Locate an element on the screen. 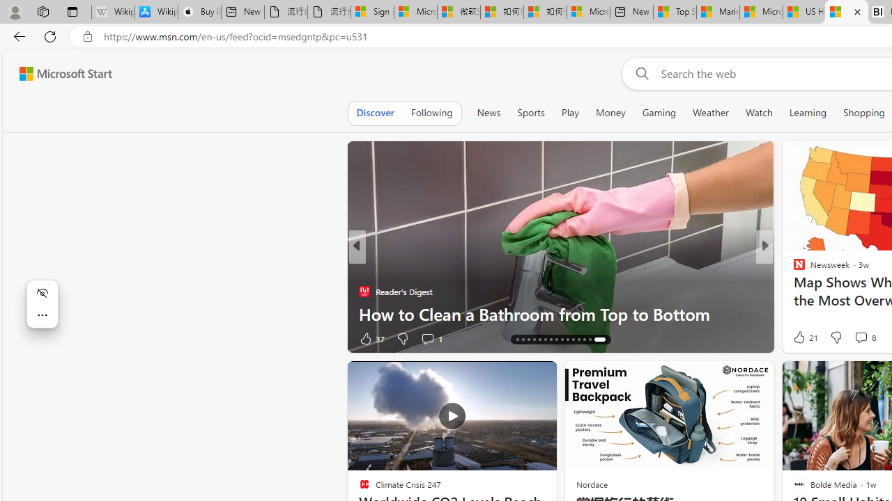 Image resolution: width=892 pixels, height=501 pixels. Awful Funny US is located at coordinates (793, 291).